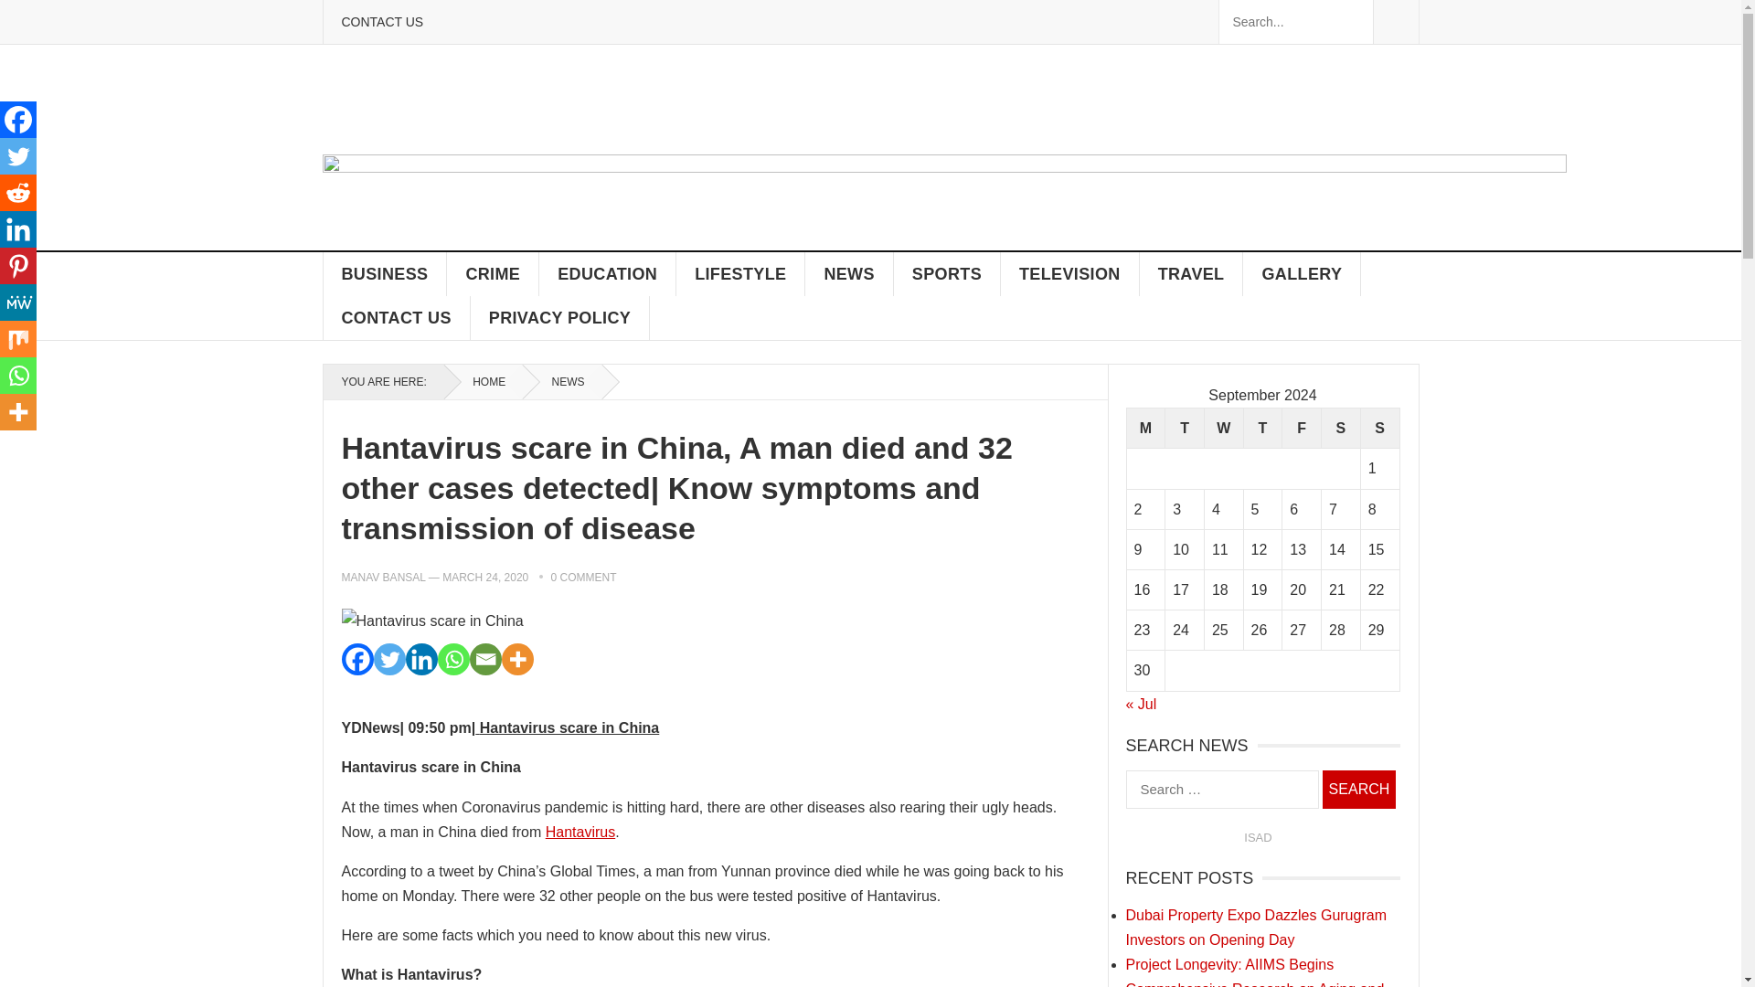  Describe the element at coordinates (397, 318) in the screenshot. I see `CONTACT US` at that location.